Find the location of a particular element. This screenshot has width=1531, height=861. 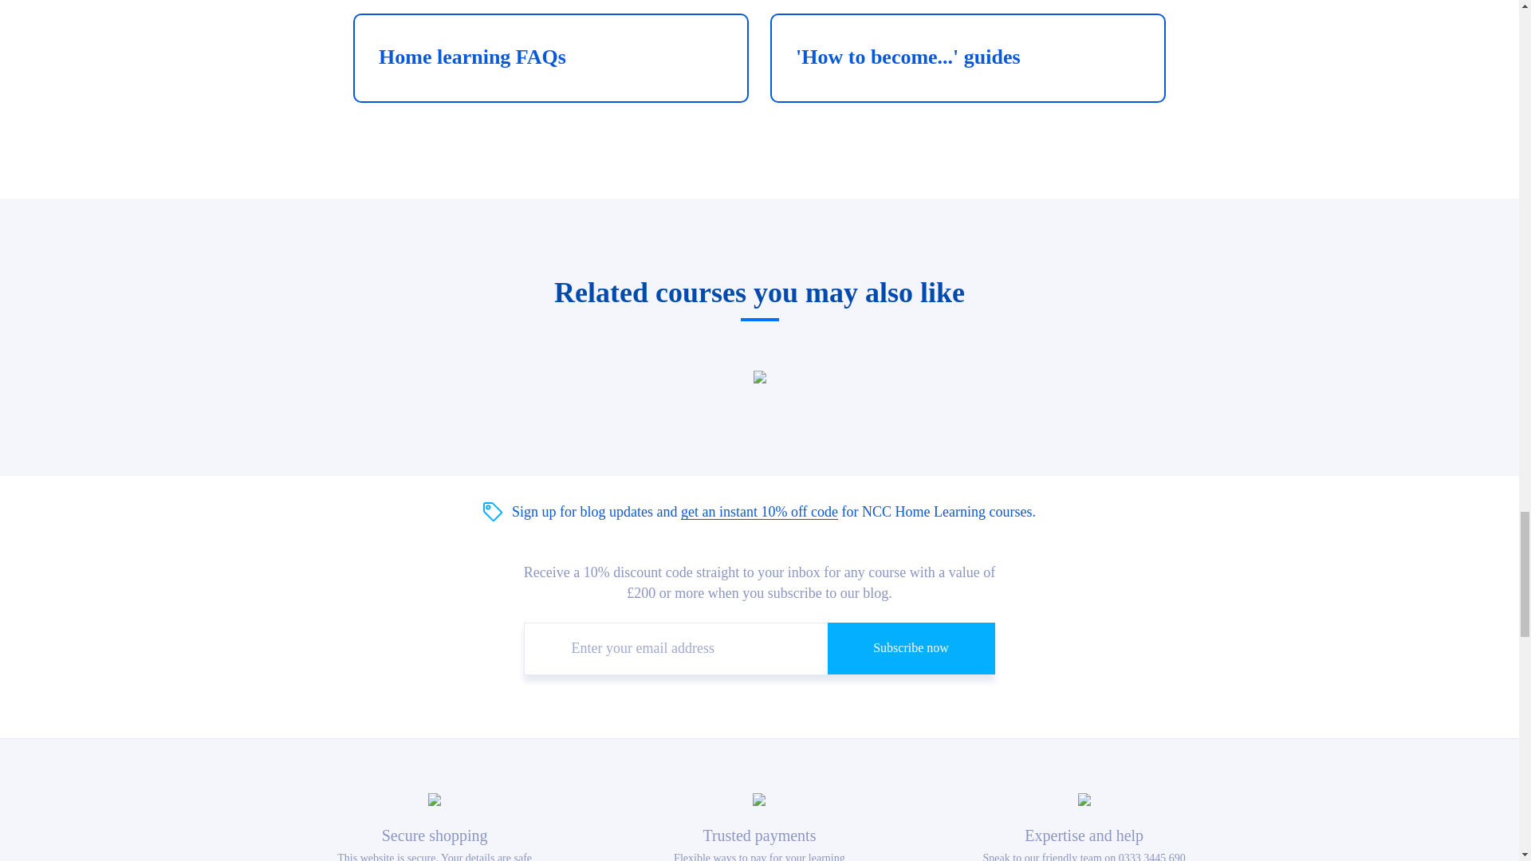

'How to become...' guides is located at coordinates (967, 57).